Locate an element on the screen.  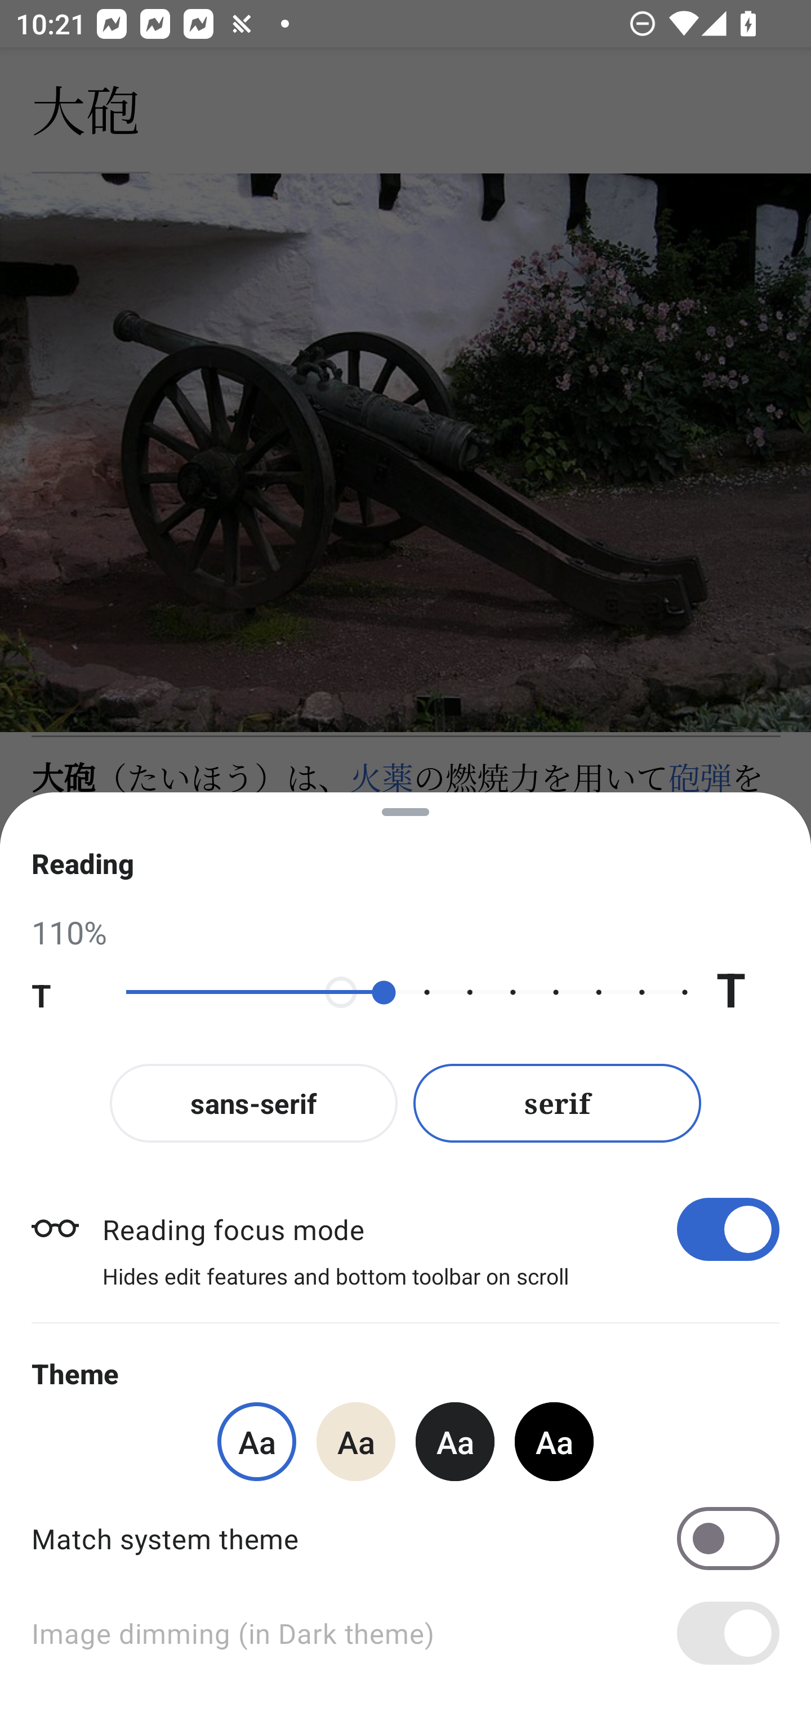
T Increase text size is located at coordinates (747, 992).